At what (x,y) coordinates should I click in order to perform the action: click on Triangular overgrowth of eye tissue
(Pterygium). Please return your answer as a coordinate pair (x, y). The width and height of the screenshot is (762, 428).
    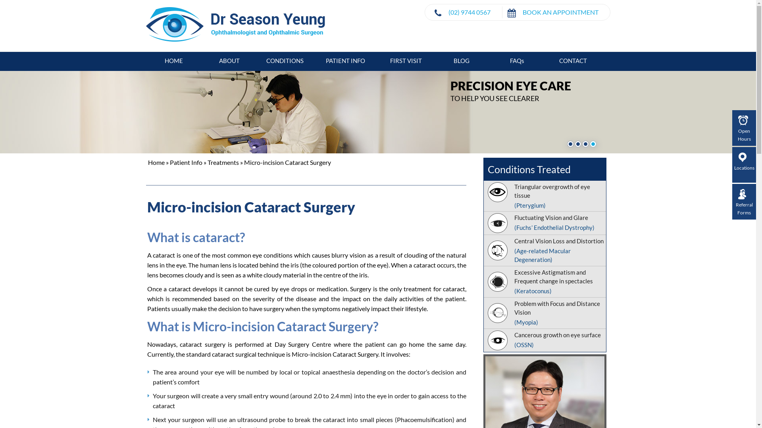
    Looking at the image, I should click on (545, 196).